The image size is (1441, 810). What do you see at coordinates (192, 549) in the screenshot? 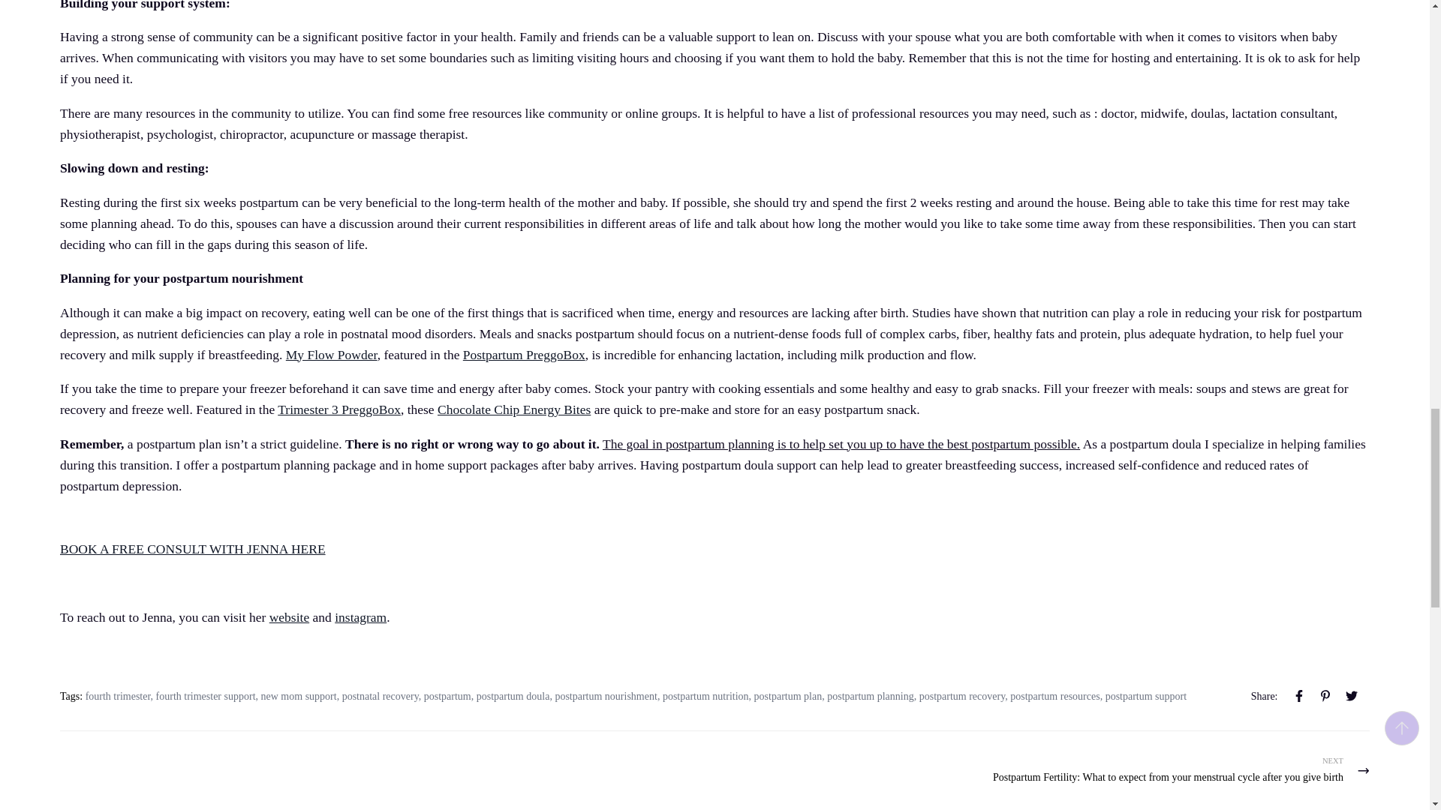
I see `Book a free consult with me!` at bounding box center [192, 549].